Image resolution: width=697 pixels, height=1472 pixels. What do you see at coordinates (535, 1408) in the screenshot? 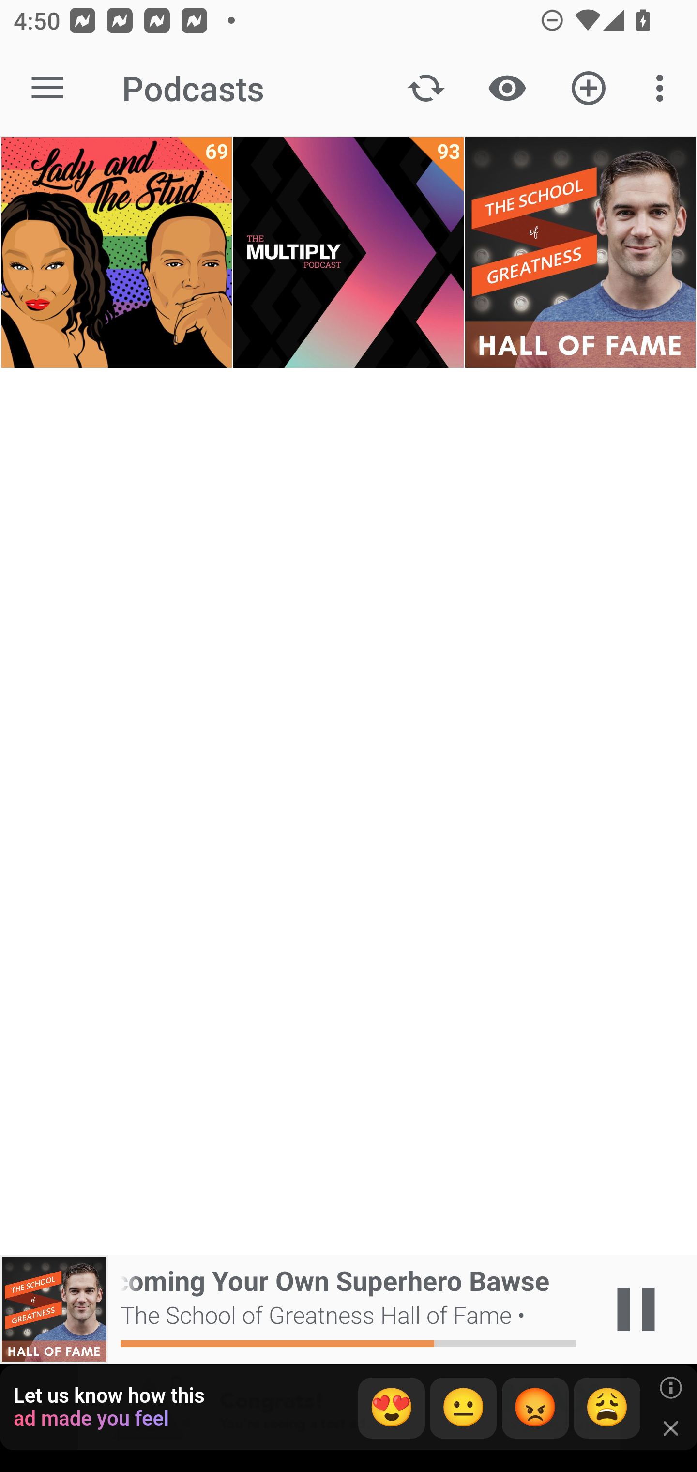
I see `😡` at bounding box center [535, 1408].